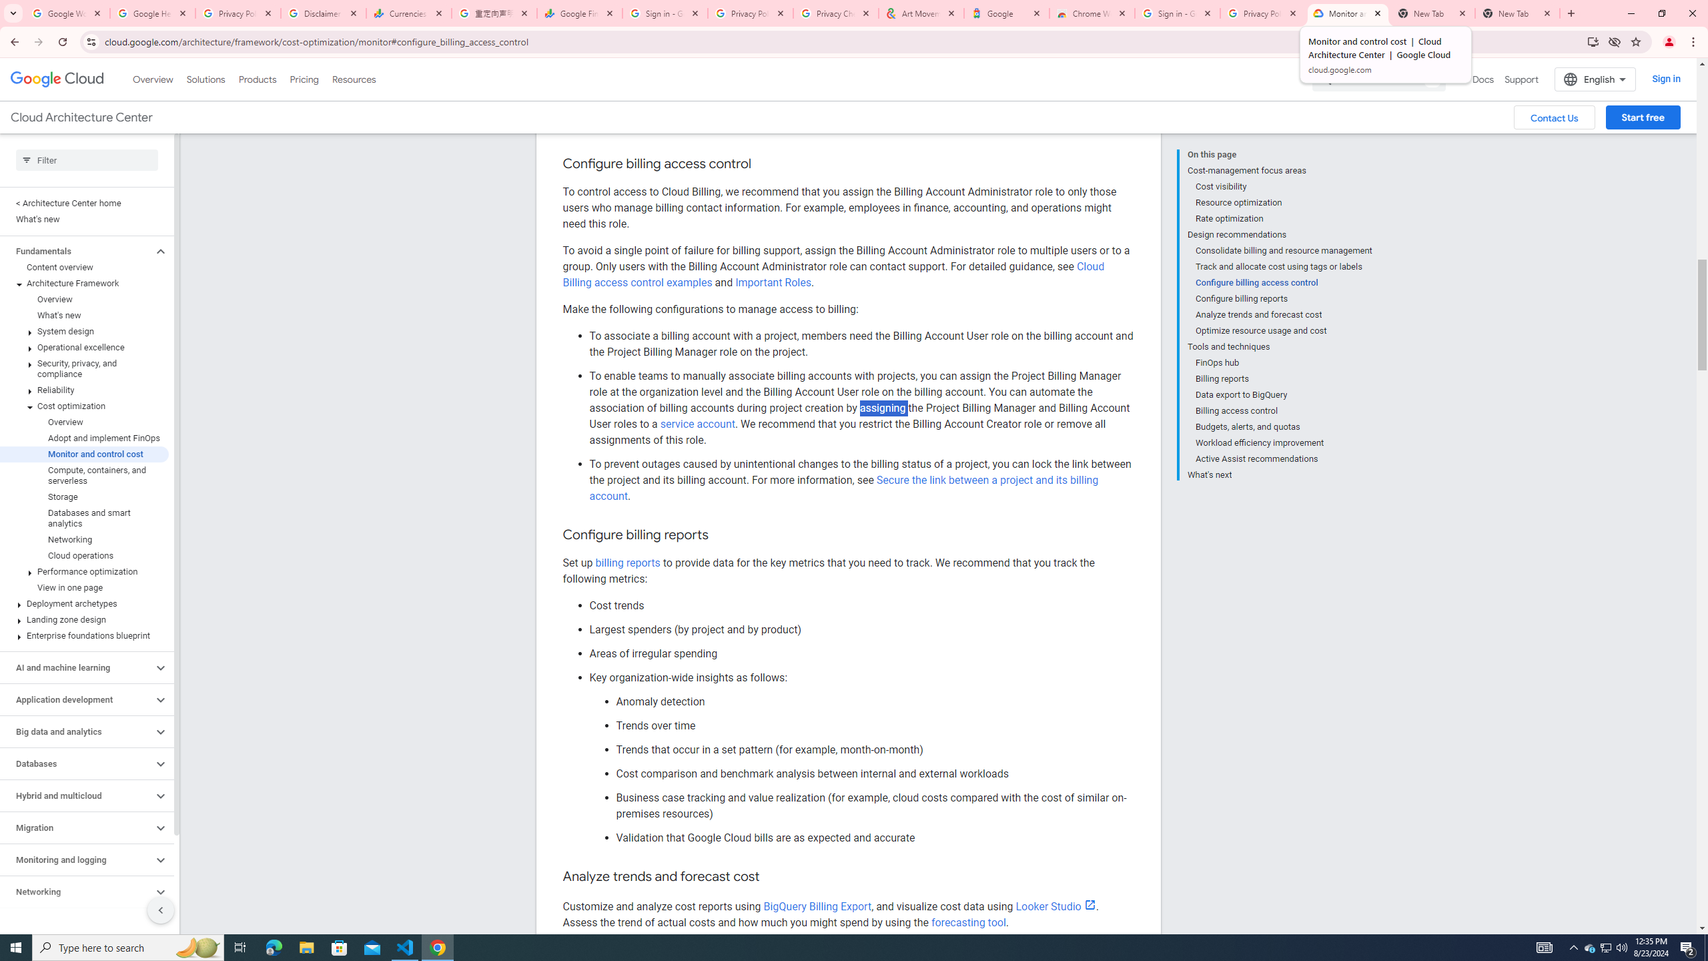 This screenshot has height=961, width=1708. What do you see at coordinates (84, 267) in the screenshot?
I see `Content overview` at bounding box center [84, 267].